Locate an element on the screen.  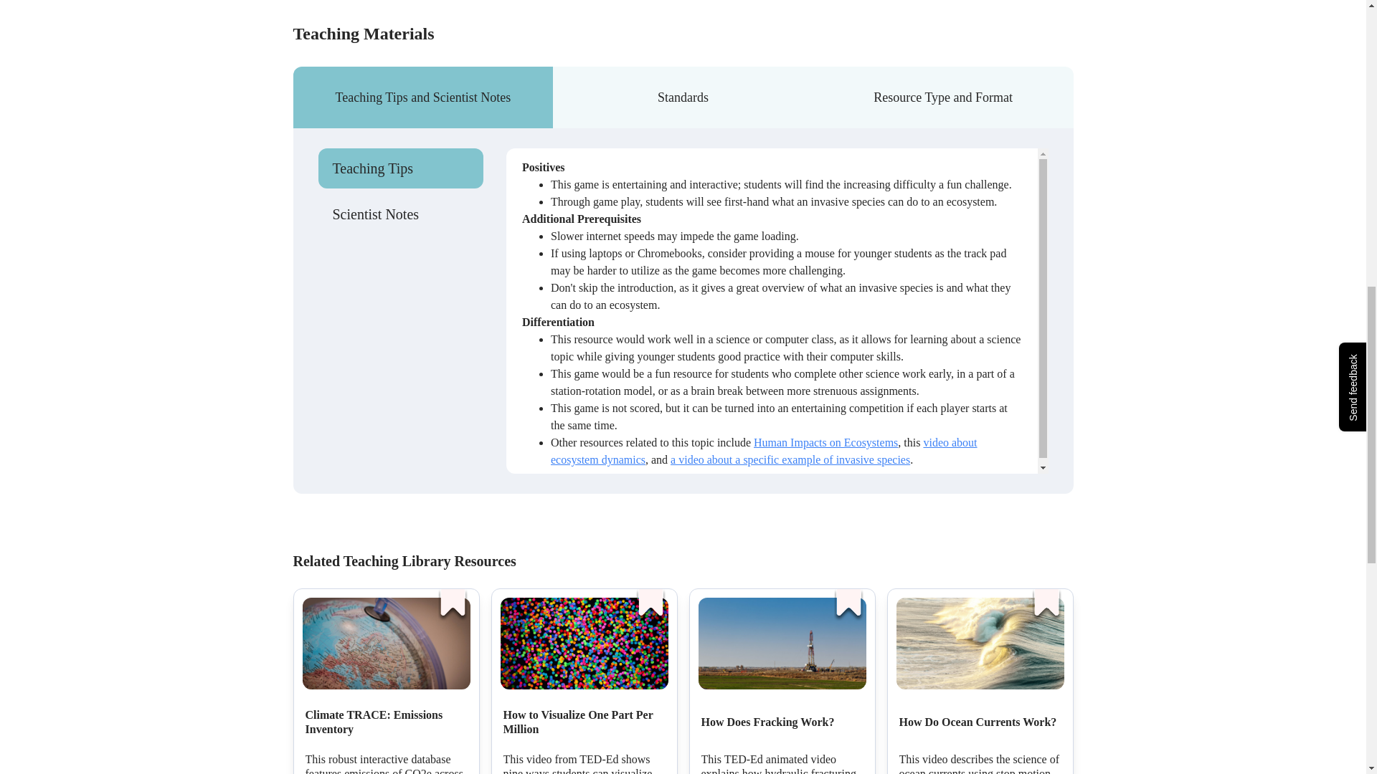
Teaching Tips and Scientist Notes is located at coordinates (422, 97).